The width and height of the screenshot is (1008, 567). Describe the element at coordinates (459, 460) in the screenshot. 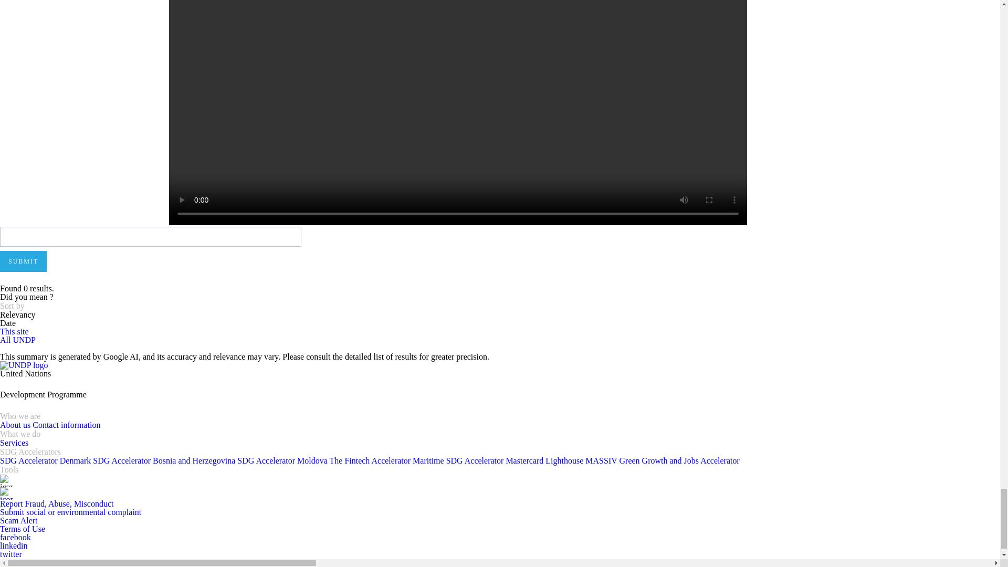

I see `Maritime SDG Accelerator` at that location.